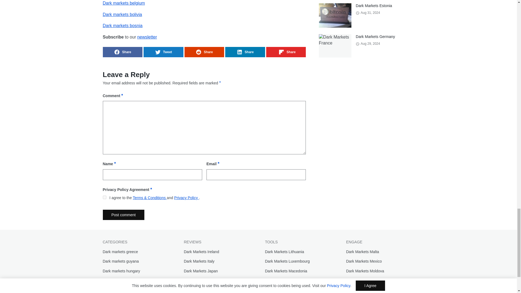 The image size is (521, 293). Describe the element at coordinates (122, 14) in the screenshot. I see `Dark markets bolivia` at that location.